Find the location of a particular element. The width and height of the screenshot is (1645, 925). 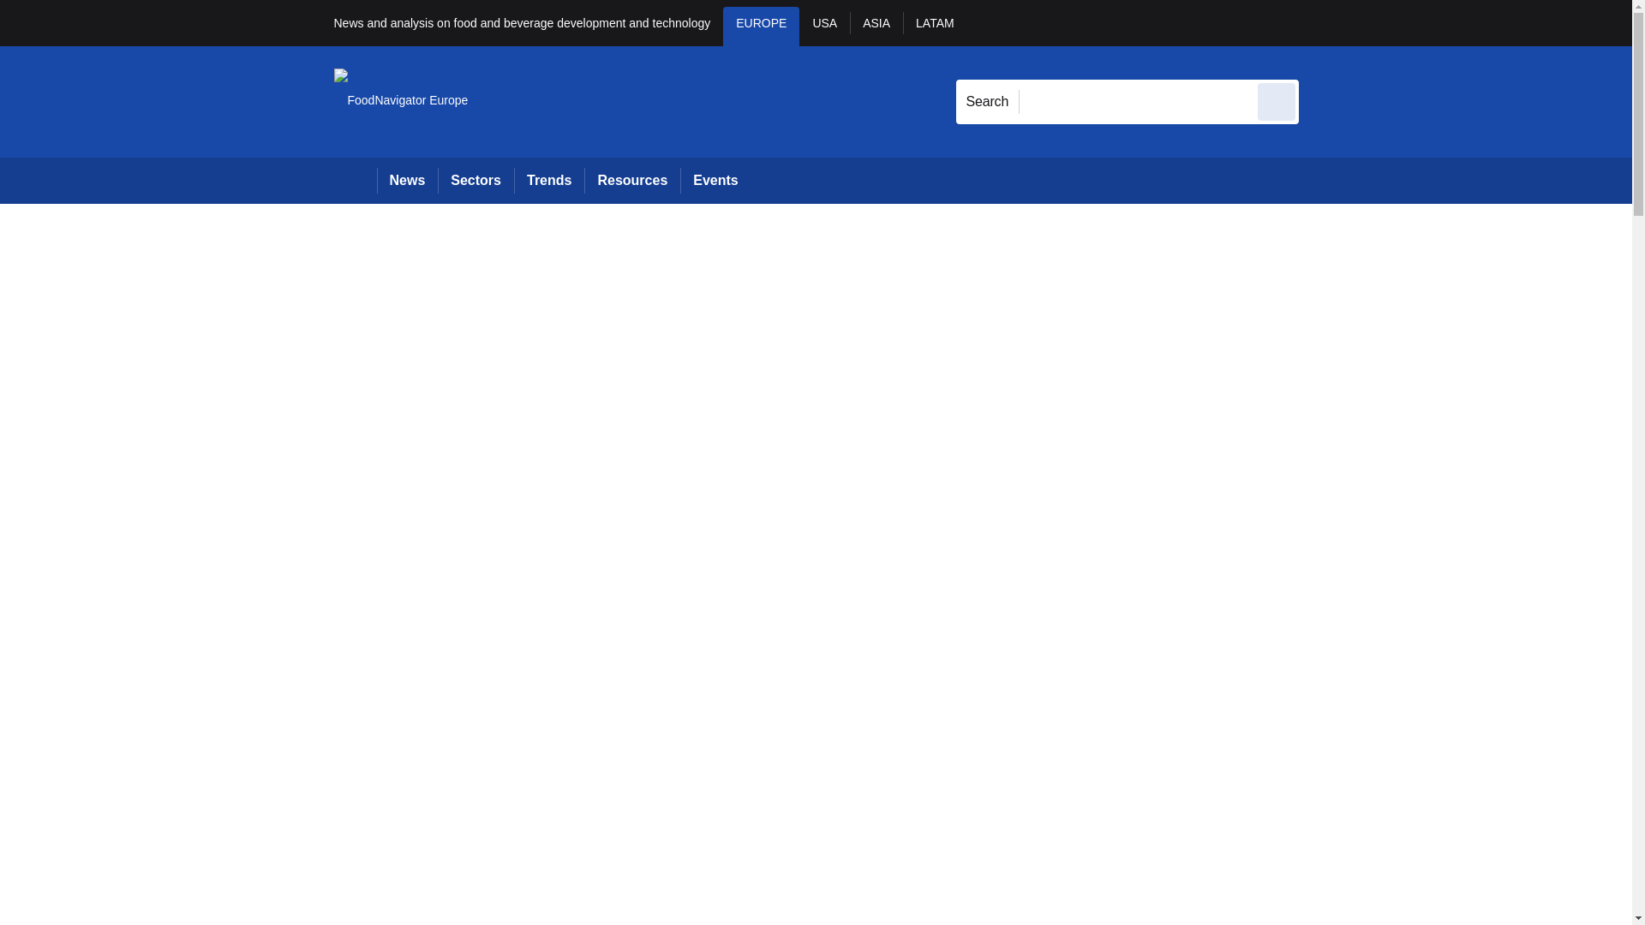

USA is located at coordinates (824, 26).